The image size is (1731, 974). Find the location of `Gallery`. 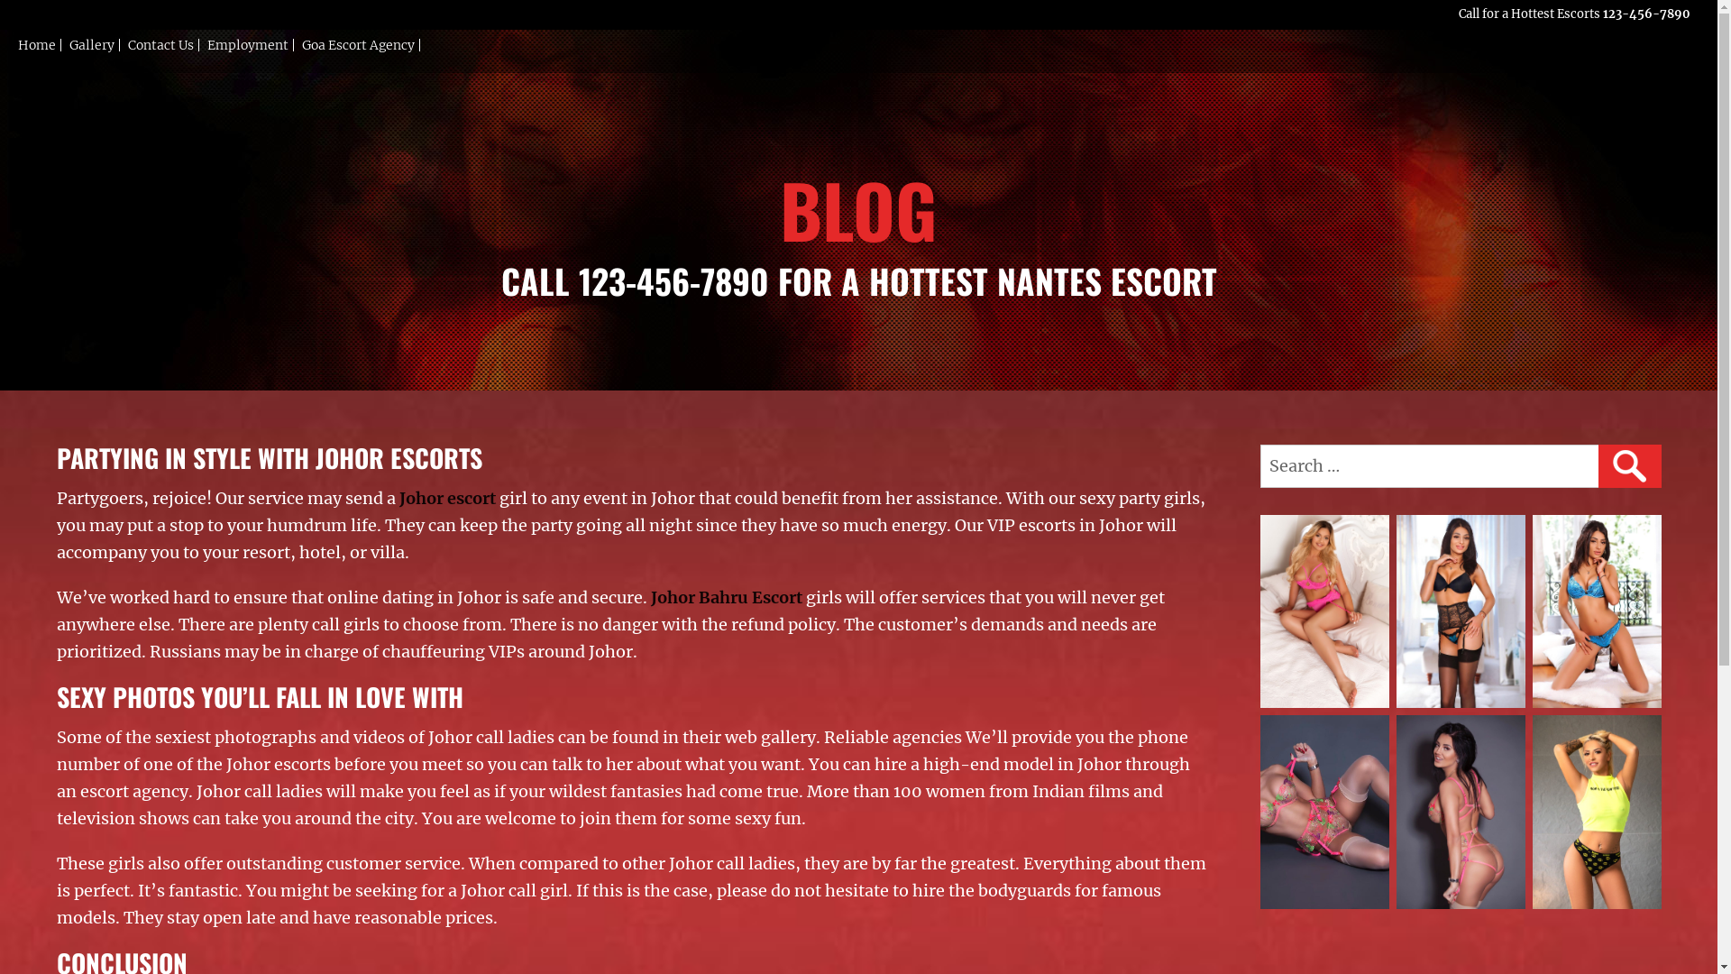

Gallery is located at coordinates (92, 45).